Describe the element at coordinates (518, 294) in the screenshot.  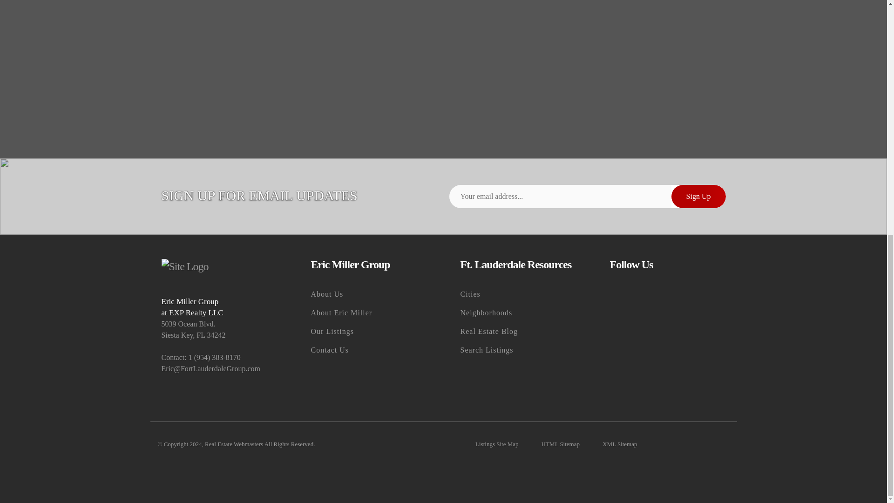
I see `Cities` at that location.